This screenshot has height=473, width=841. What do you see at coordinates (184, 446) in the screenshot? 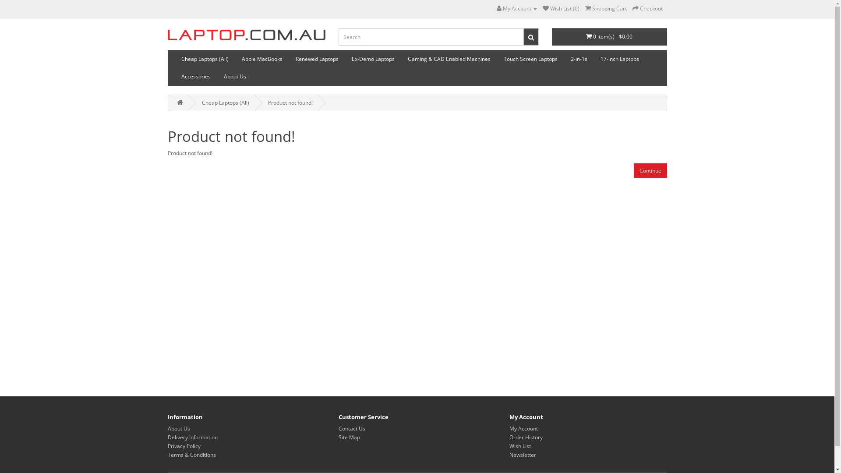
I see `Privacy Policy` at bounding box center [184, 446].